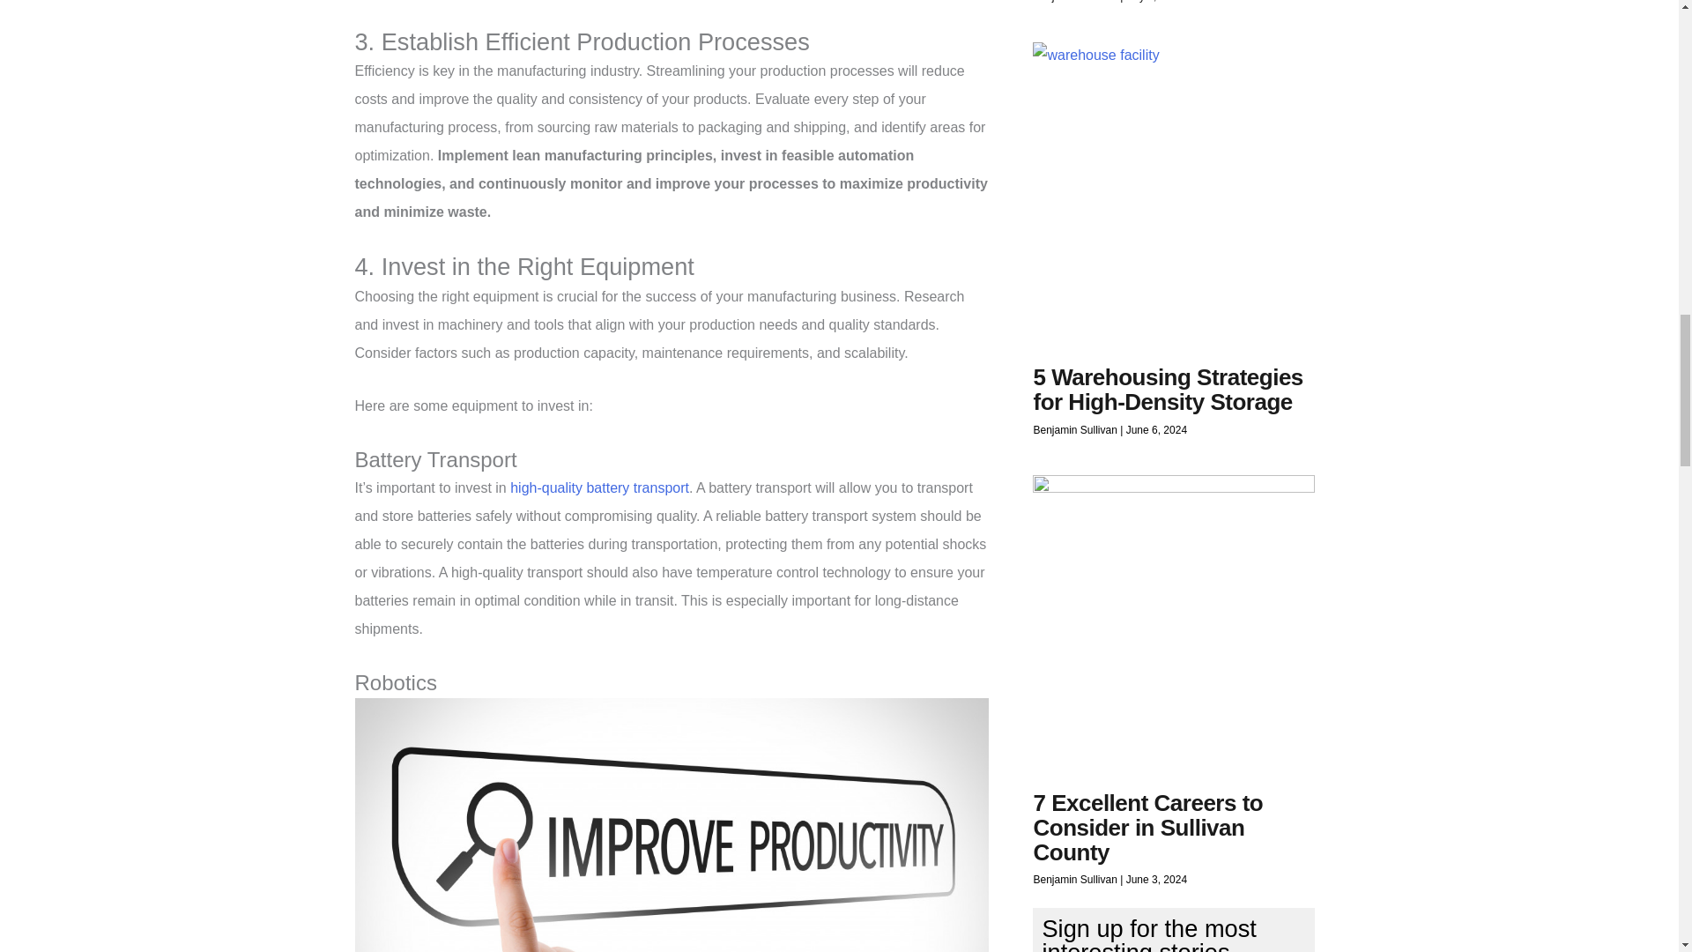  What do you see at coordinates (671, 825) in the screenshot?
I see `improve productivity in search bar` at bounding box center [671, 825].